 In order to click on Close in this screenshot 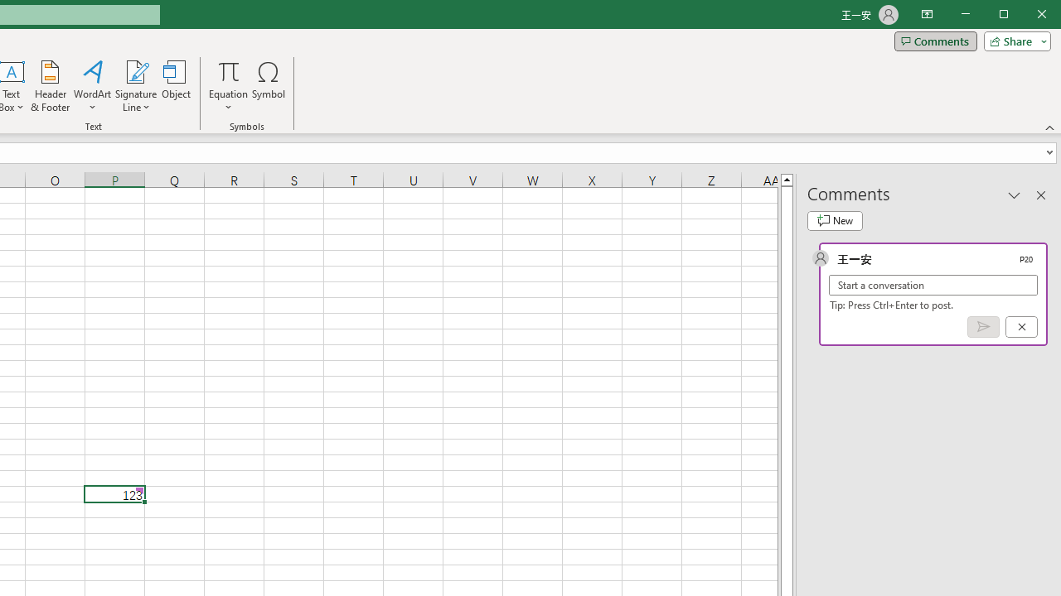, I will do `click(1046, 15)`.